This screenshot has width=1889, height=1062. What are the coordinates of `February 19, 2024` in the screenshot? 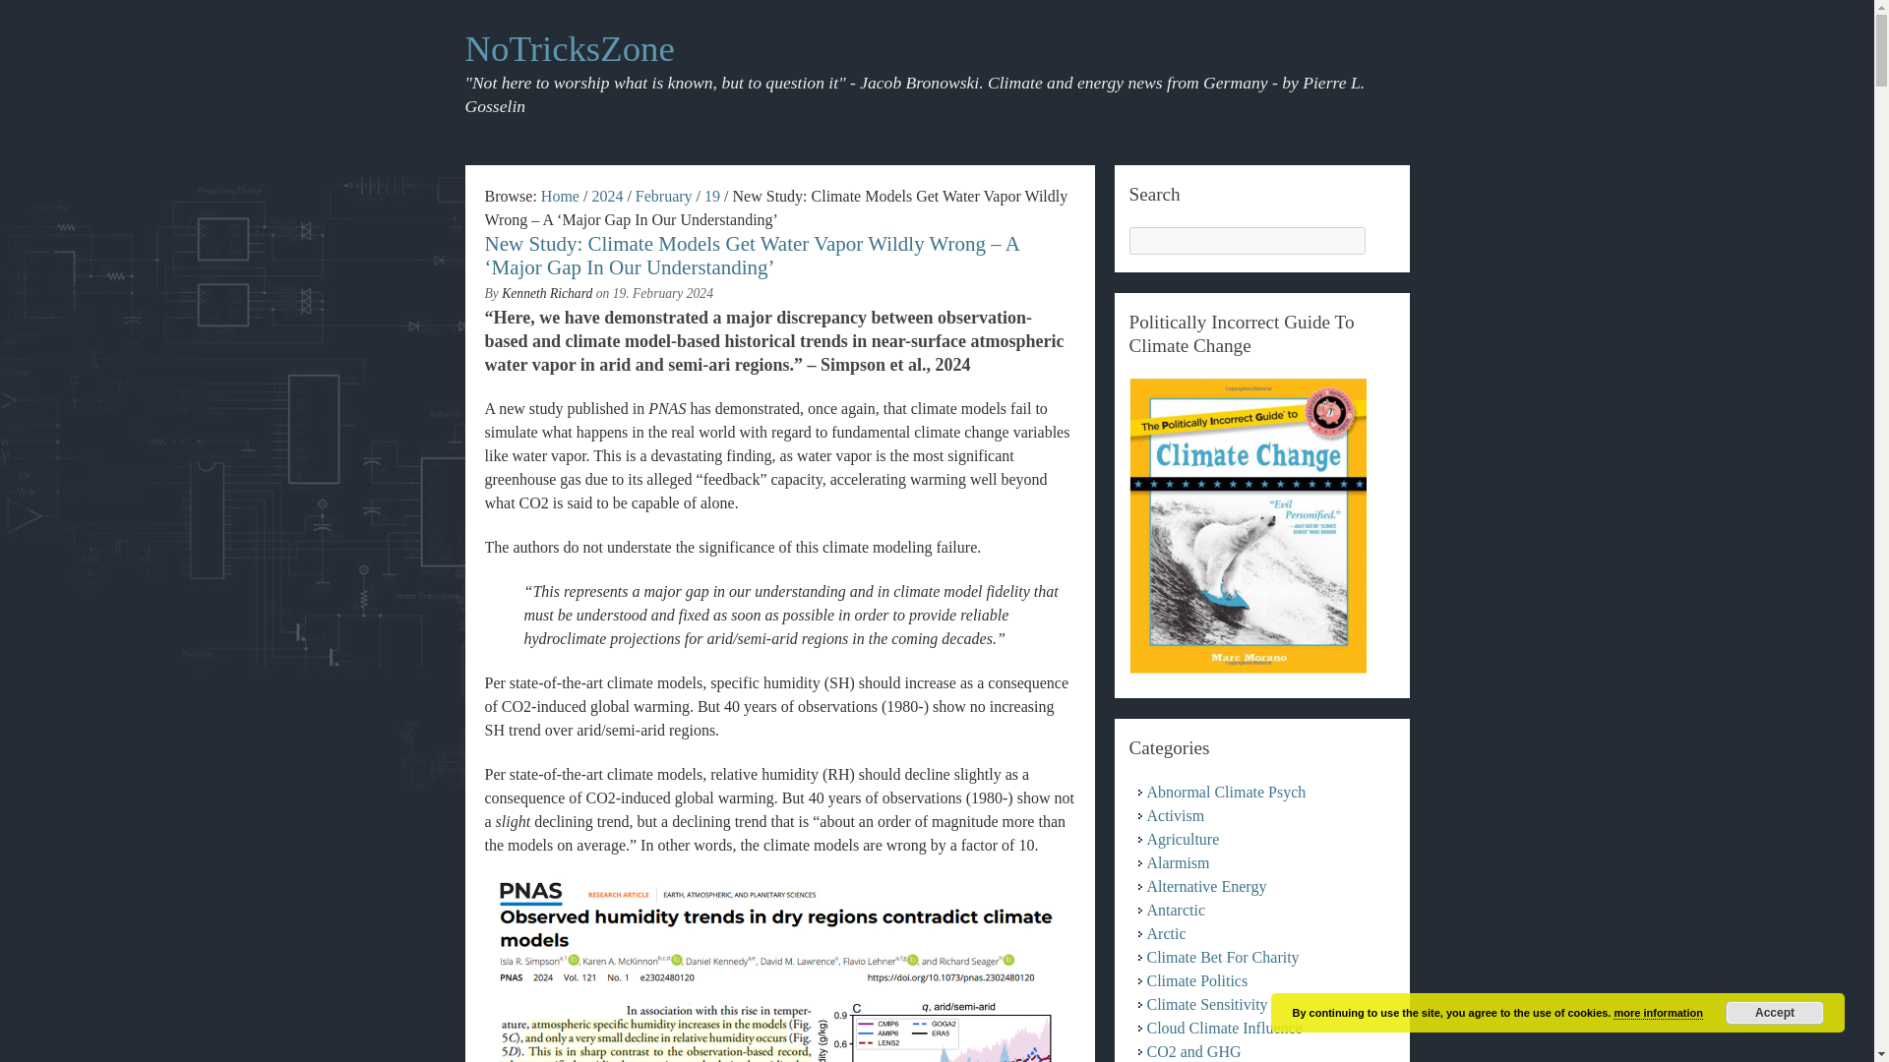 It's located at (712, 197).